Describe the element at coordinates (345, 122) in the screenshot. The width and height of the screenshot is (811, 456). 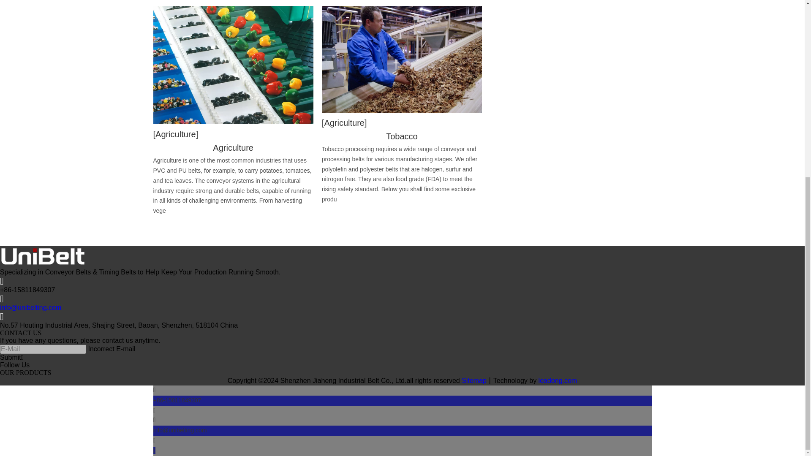
I see `Agriculture` at that location.